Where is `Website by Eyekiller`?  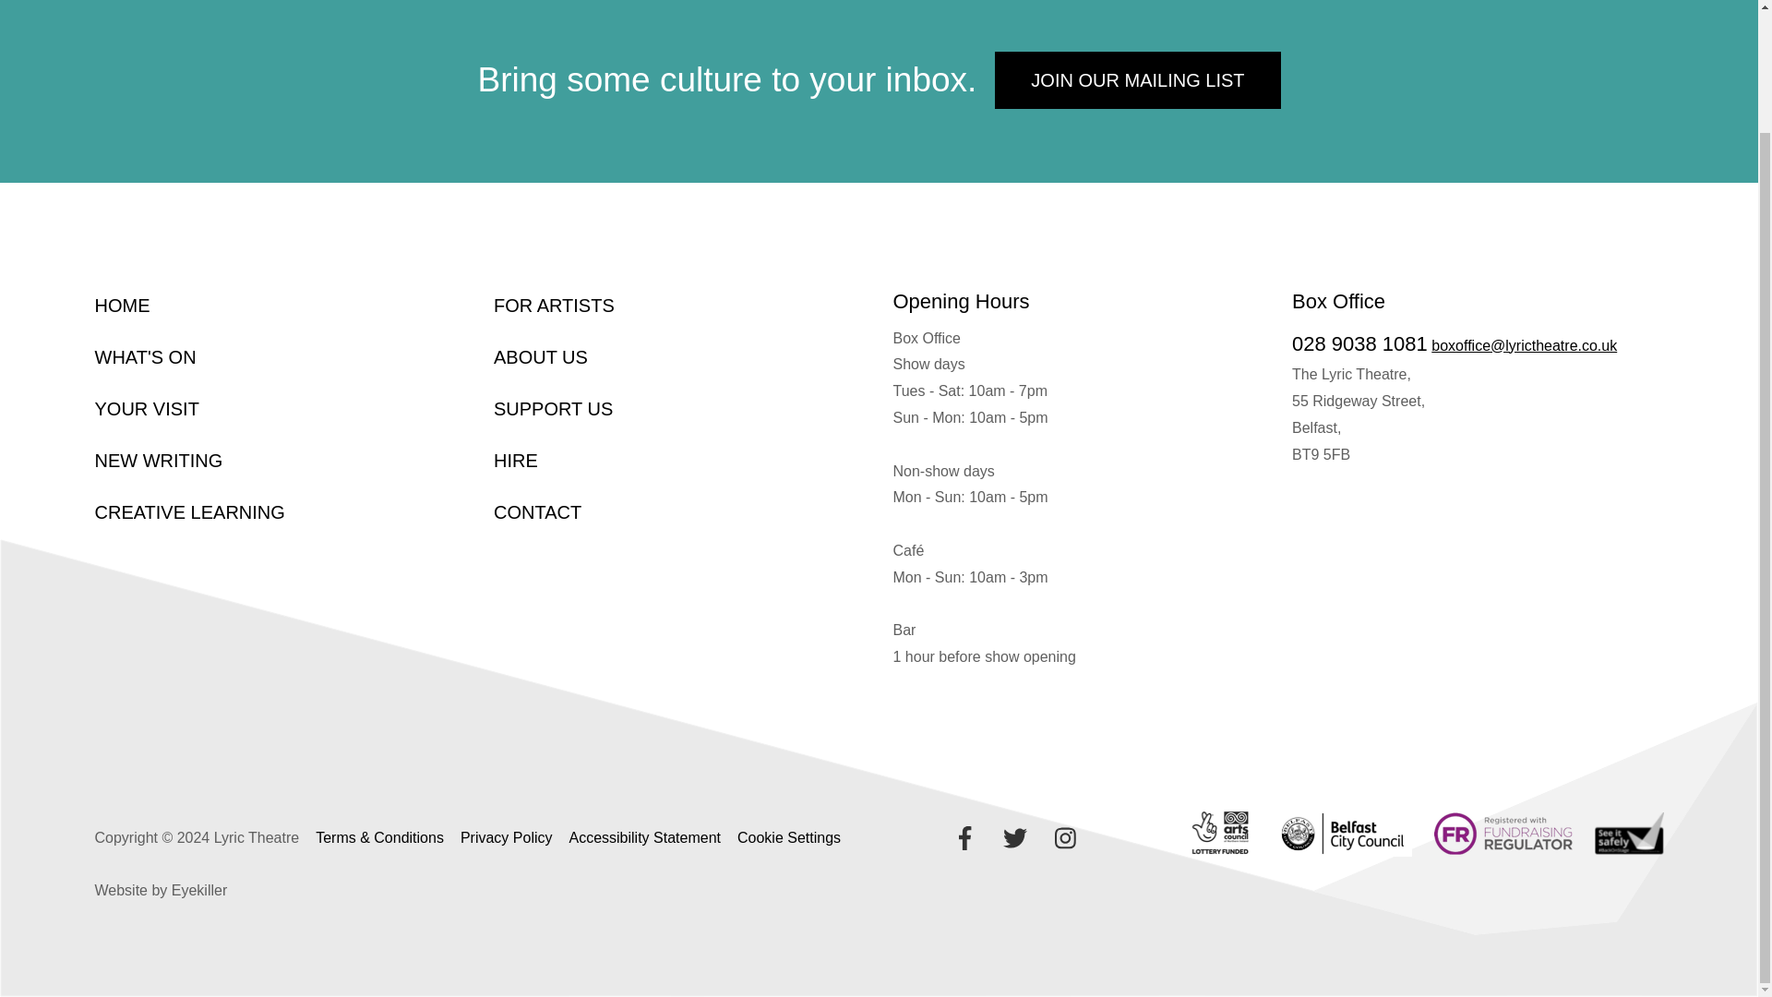 Website by Eyekiller is located at coordinates (160, 891).